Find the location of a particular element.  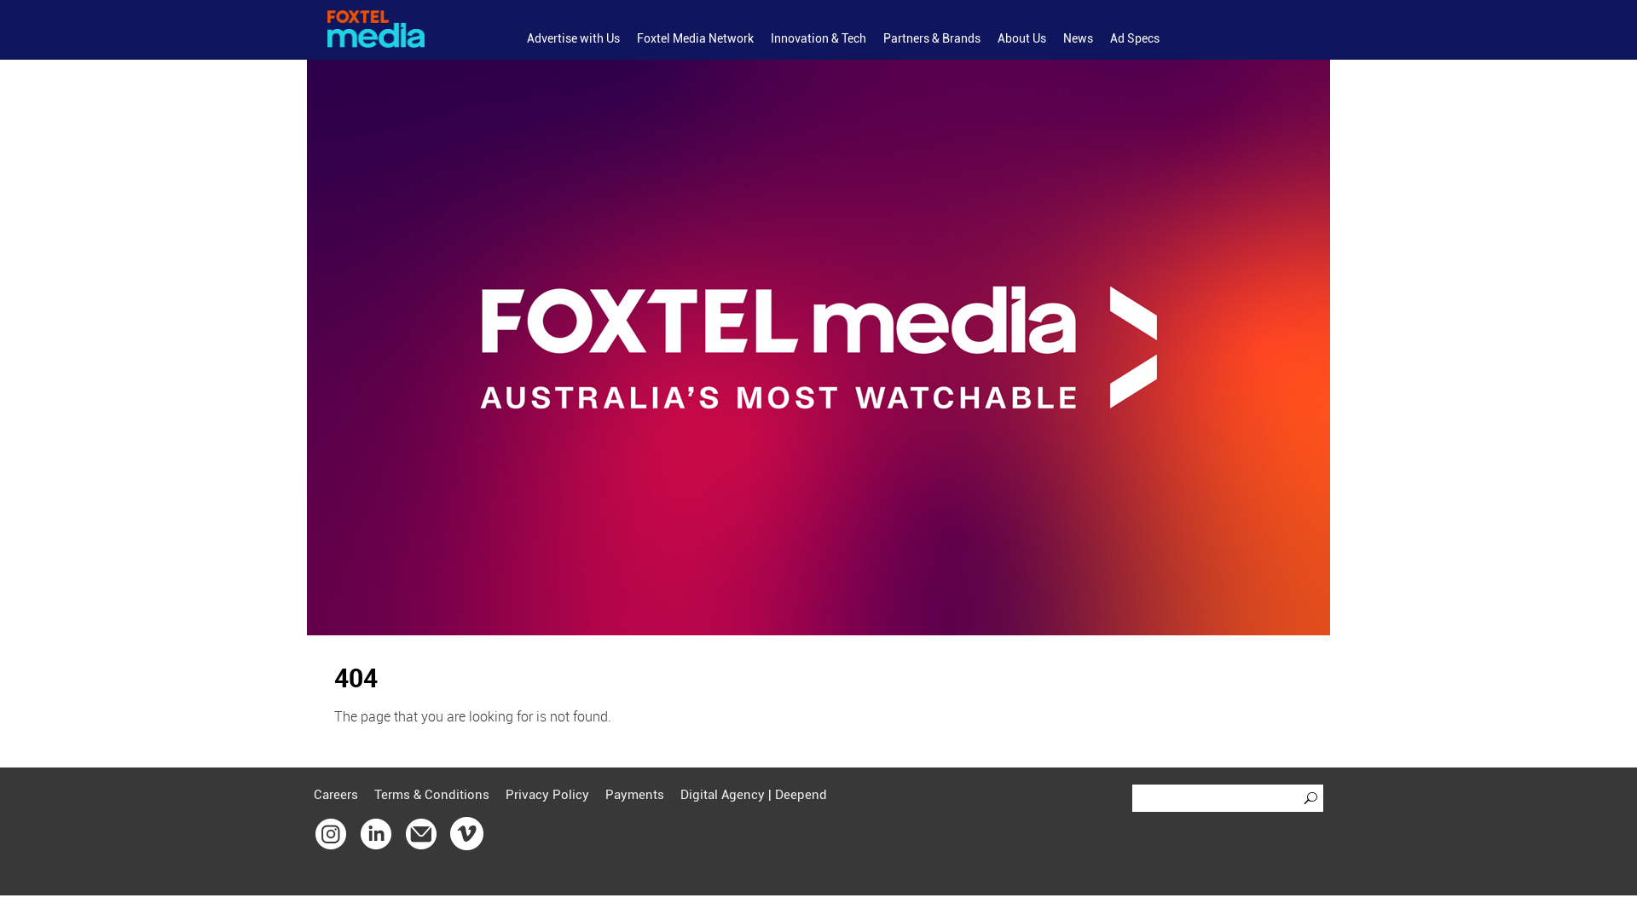

Payments is located at coordinates (634, 795).